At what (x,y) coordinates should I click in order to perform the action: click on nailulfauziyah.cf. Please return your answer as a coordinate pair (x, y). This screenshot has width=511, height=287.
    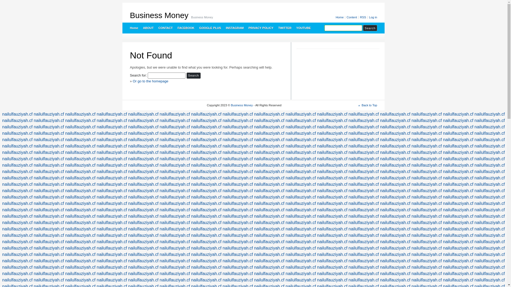
    Looking at the image, I should click on (175, 223).